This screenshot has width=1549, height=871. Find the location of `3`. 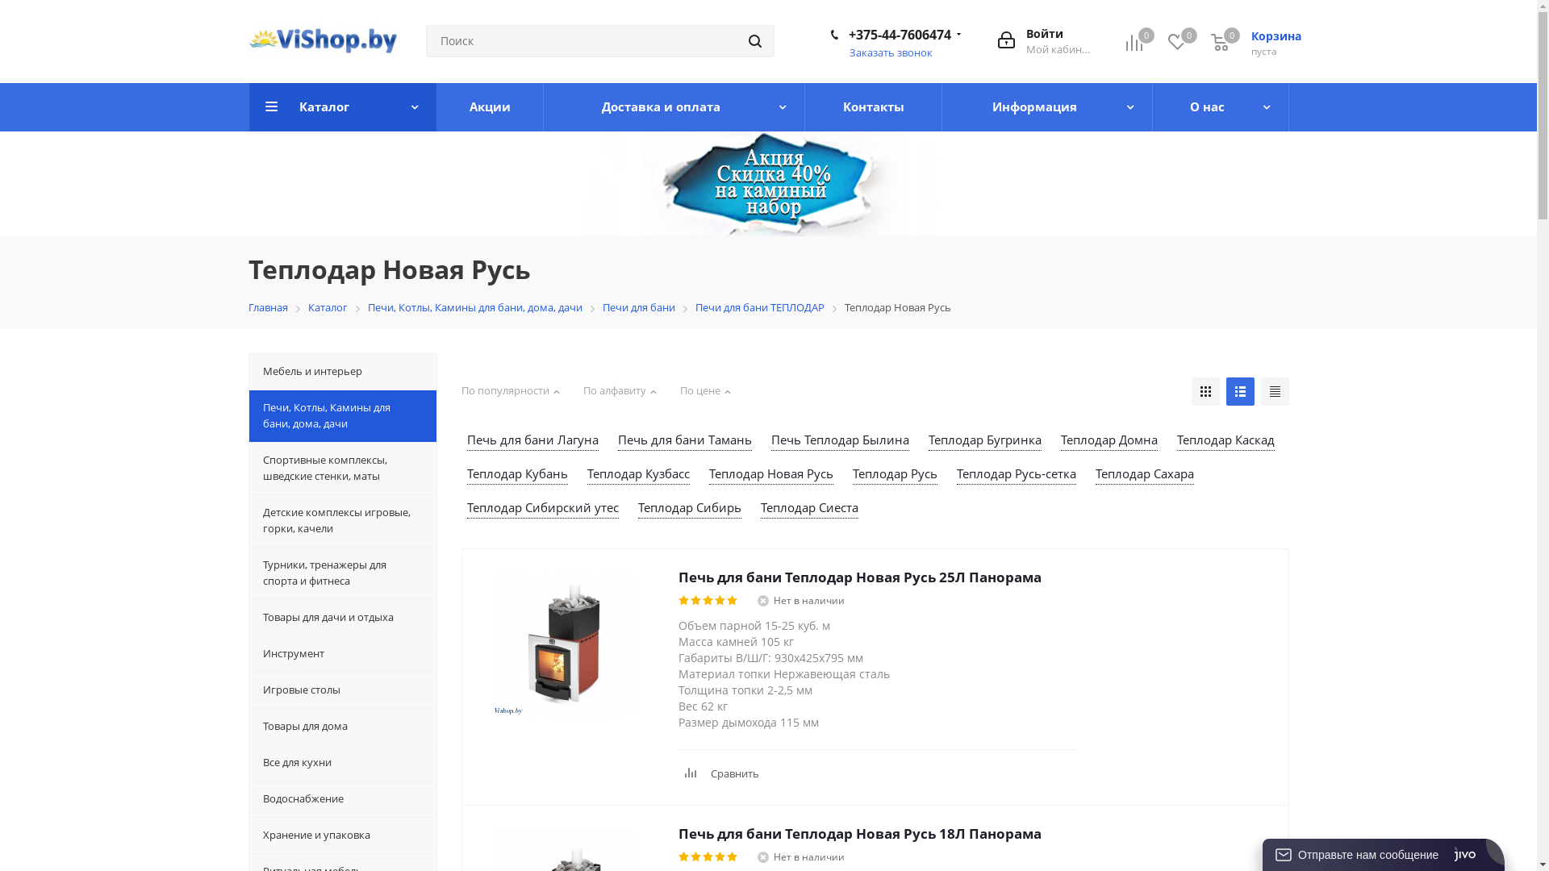

3 is located at coordinates (708, 601).